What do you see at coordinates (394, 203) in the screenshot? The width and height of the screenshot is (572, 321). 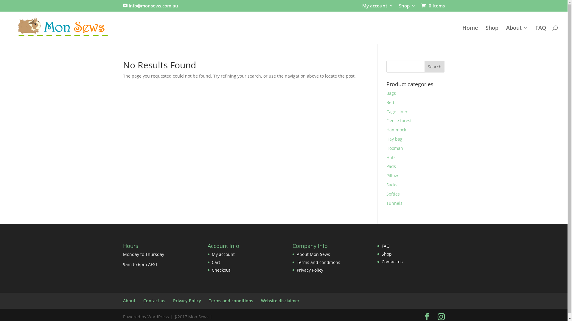 I see `Tunnels` at bounding box center [394, 203].